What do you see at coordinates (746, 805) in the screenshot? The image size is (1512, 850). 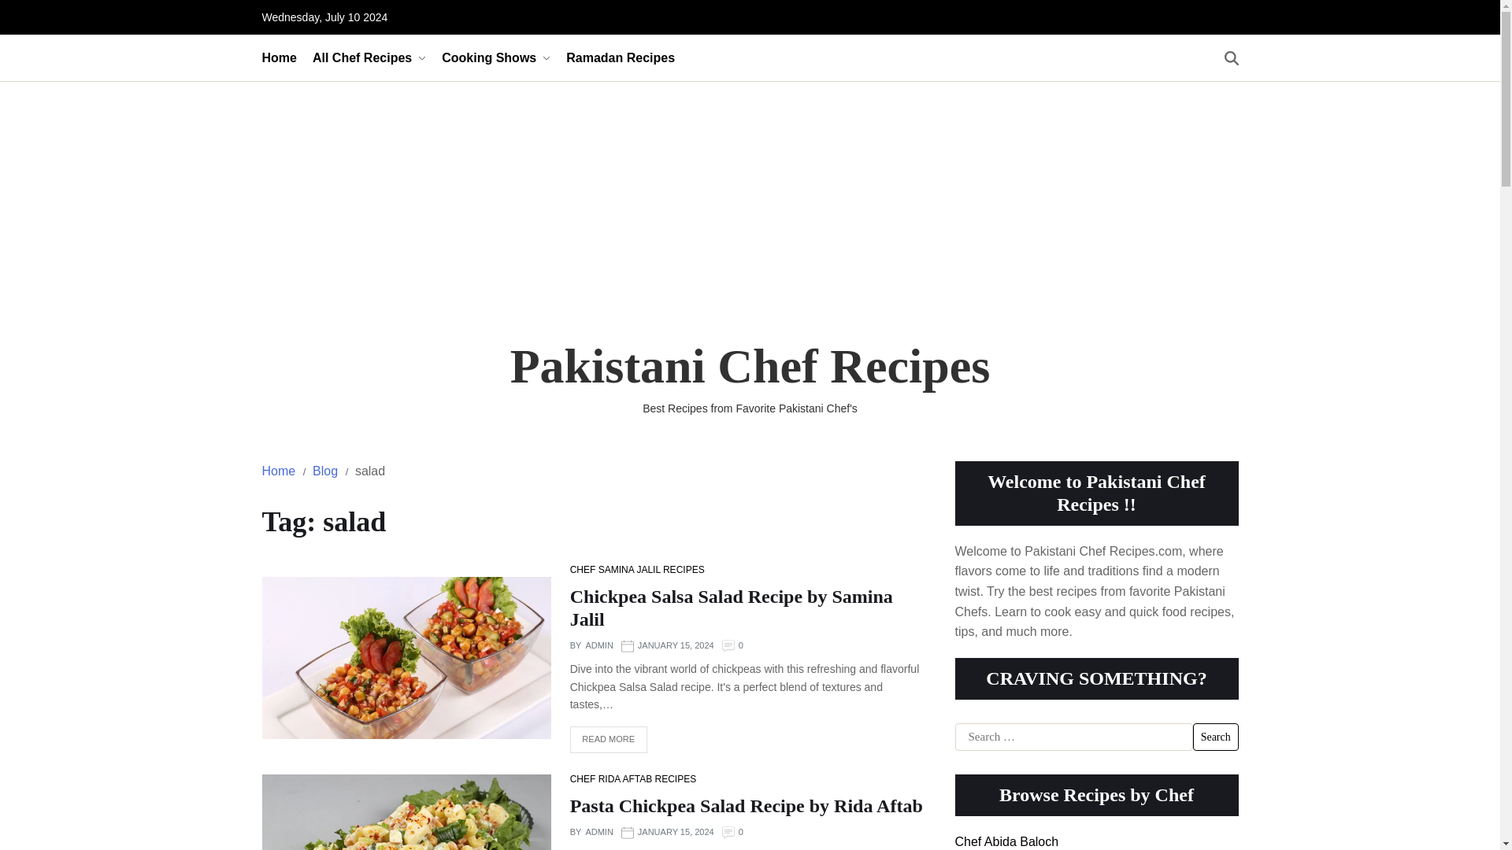 I see `Pasta Chickpea Salad Recipe by Rida Aftab` at bounding box center [746, 805].